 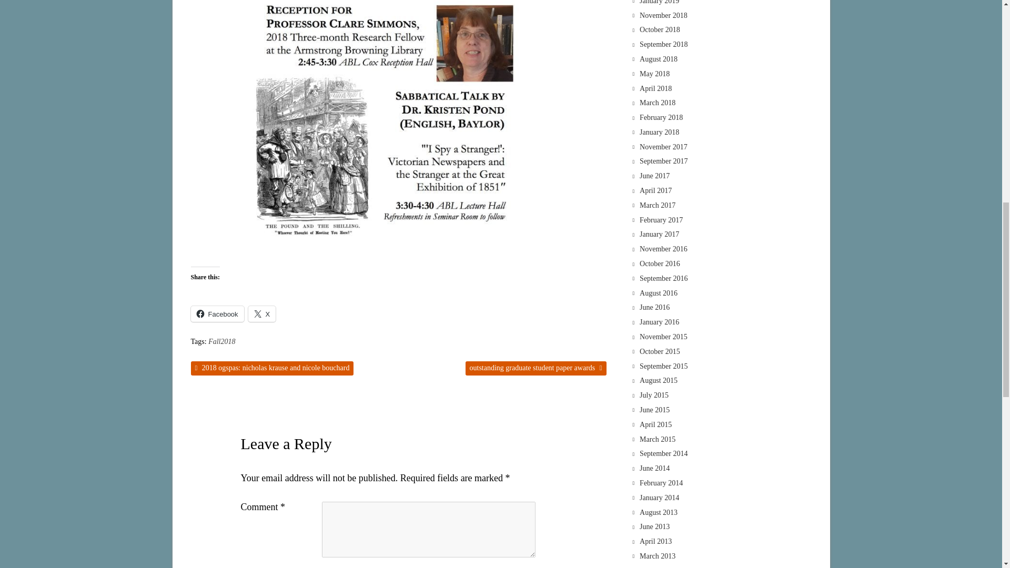 What do you see at coordinates (262, 314) in the screenshot?
I see `Click to share on X` at bounding box center [262, 314].